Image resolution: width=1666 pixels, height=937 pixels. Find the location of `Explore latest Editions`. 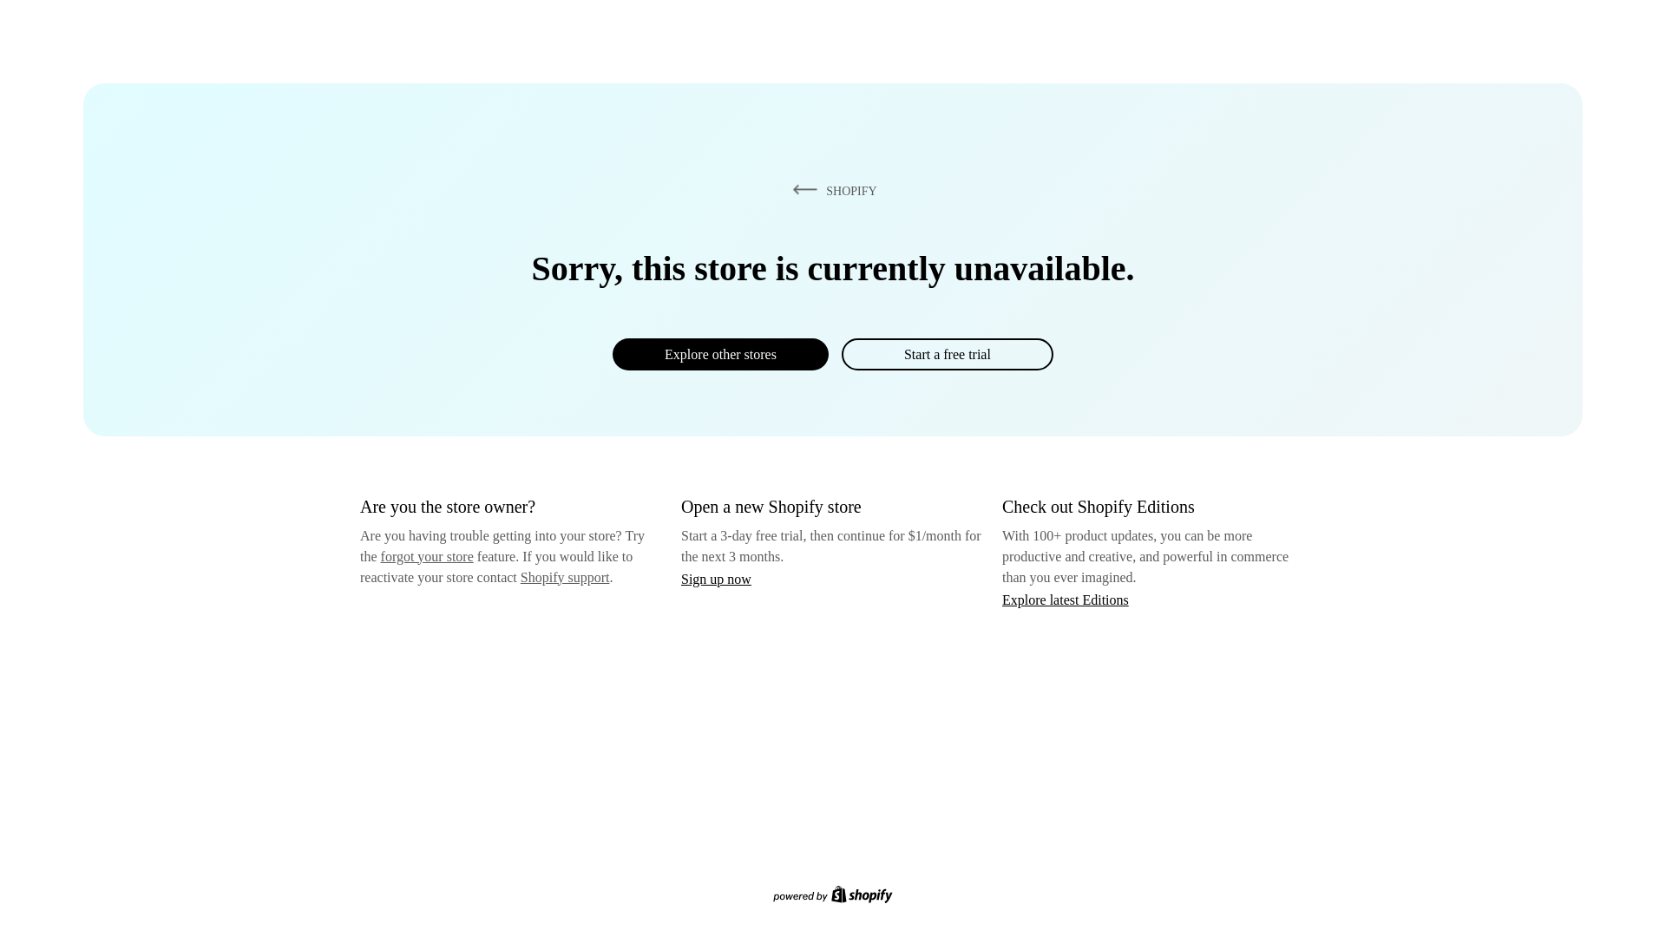

Explore latest Editions is located at coordinates (1066, 599).